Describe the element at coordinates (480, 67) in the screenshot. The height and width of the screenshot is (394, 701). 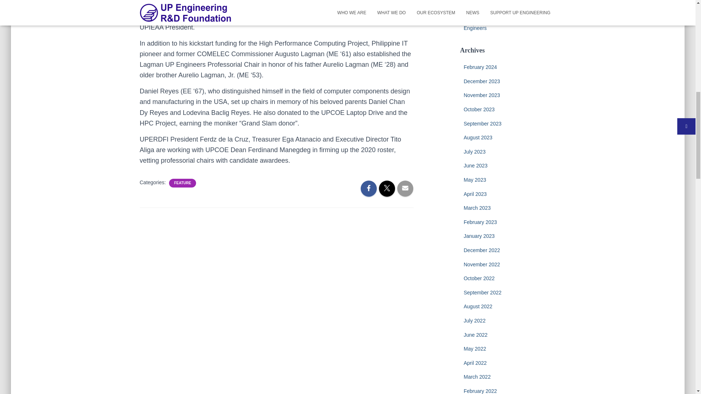
I see `February 2024` at that location.